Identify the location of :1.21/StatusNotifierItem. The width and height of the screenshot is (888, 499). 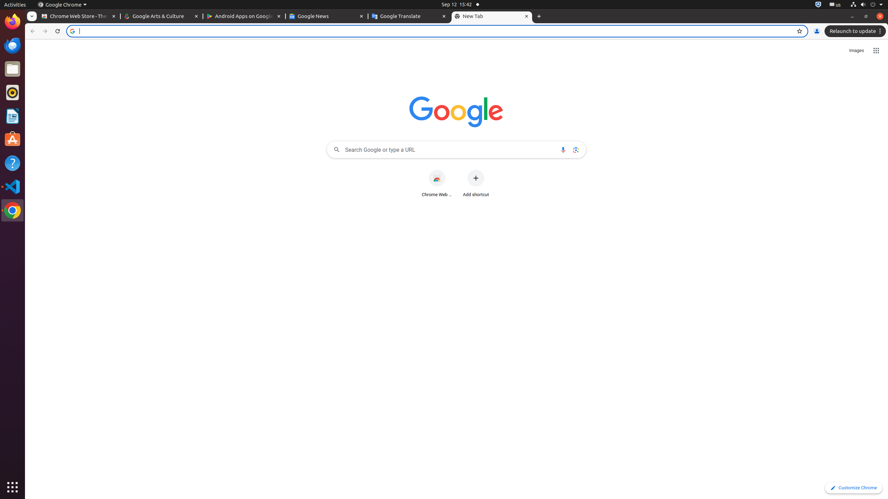
(835, 5).